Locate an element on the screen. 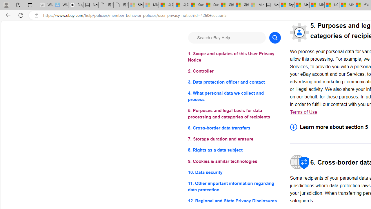 The height and width of the screenshot is (209, 371). 9. Cookies & similar technologies is located at coordinates (234, 161).